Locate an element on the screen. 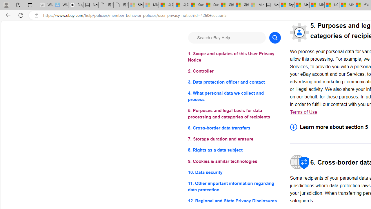 The height and width of the screenshot is (209, 371). 9. Cookies & similar technologies is located at coordinates (234, 161).